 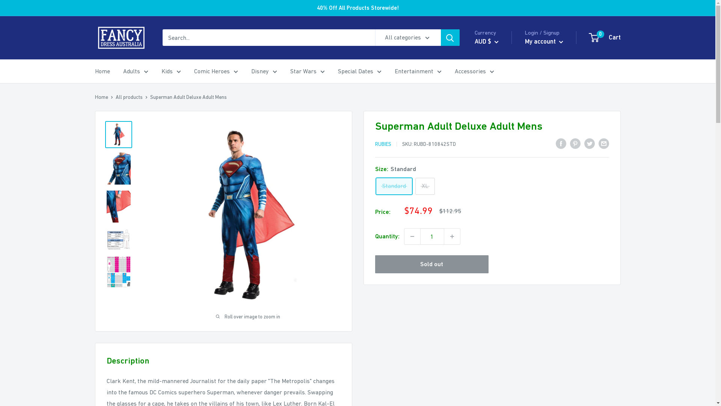 I want to click on CVE, so click(x=114, y=184).